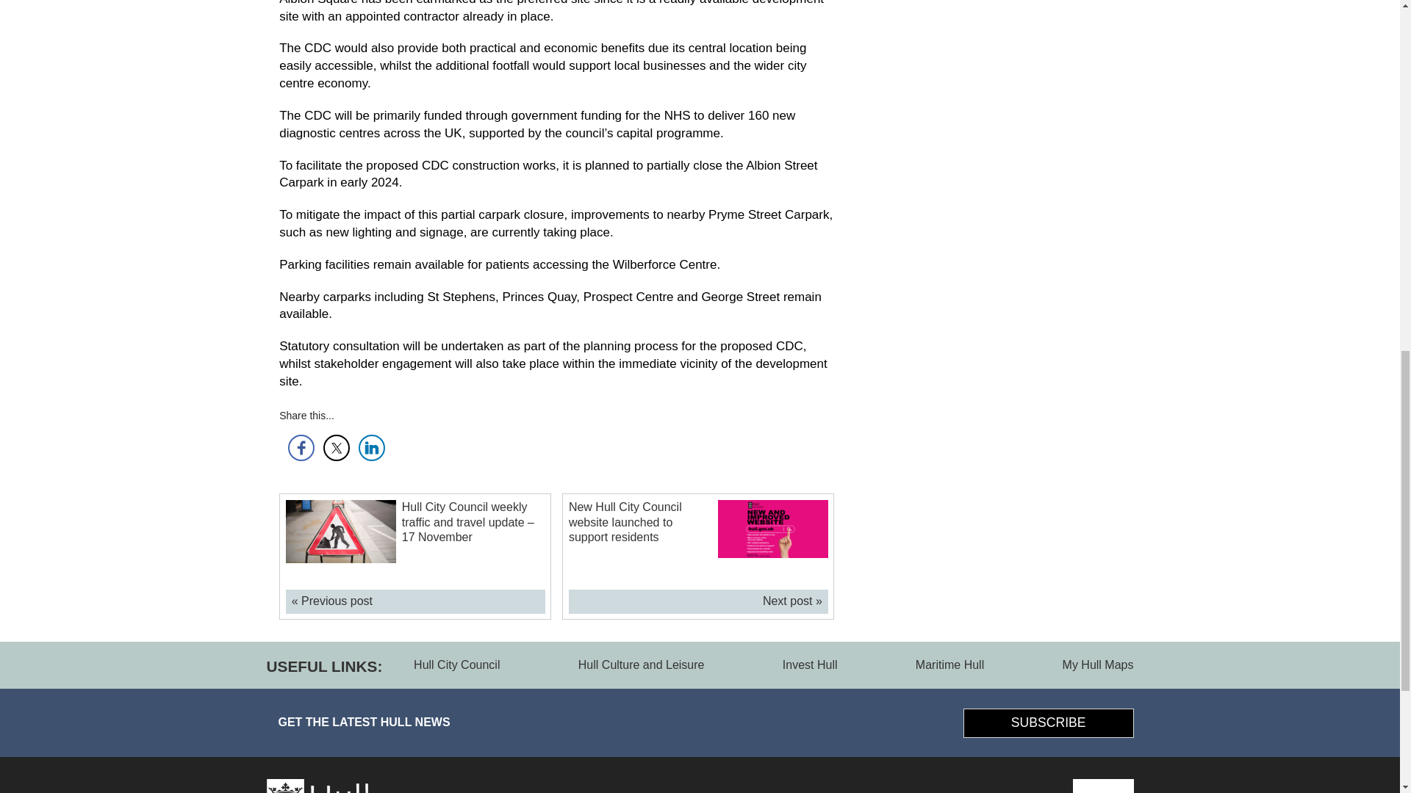  What do you see at coordinates (456, 665) in the screenshot?
I see `Hull City Council` at bounding box center [456, 665].